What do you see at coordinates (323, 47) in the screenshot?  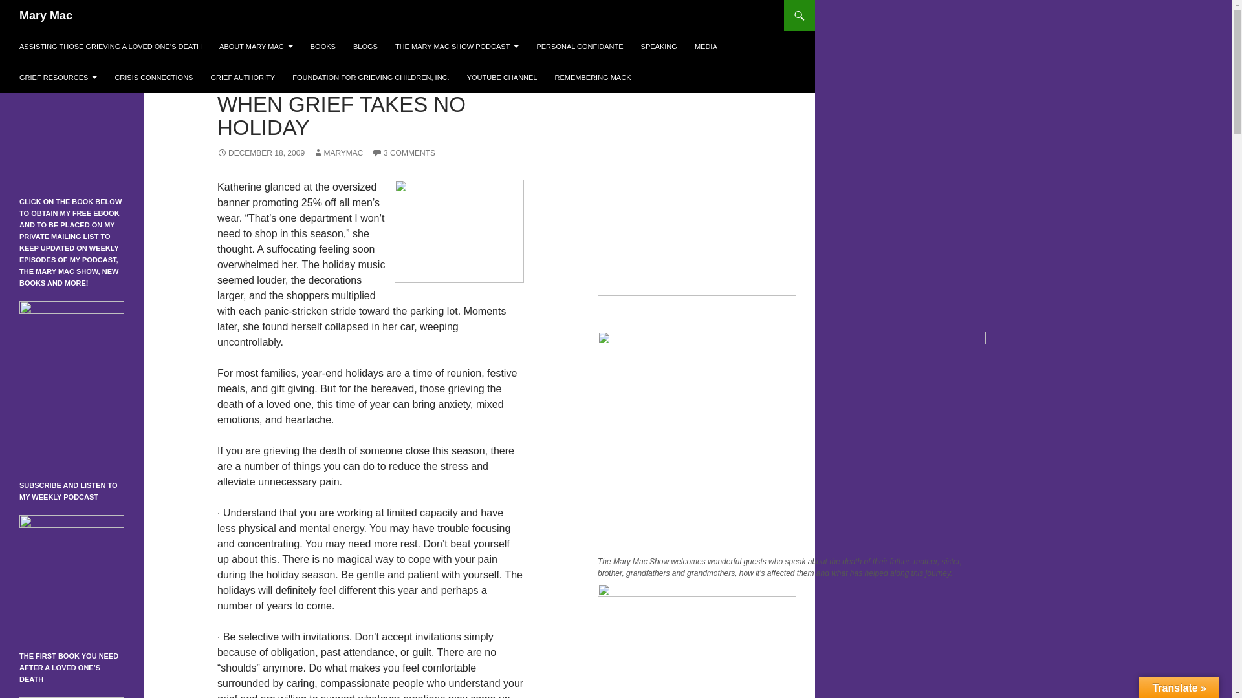 I see `BOOKS` at bounding box center [323, 47].